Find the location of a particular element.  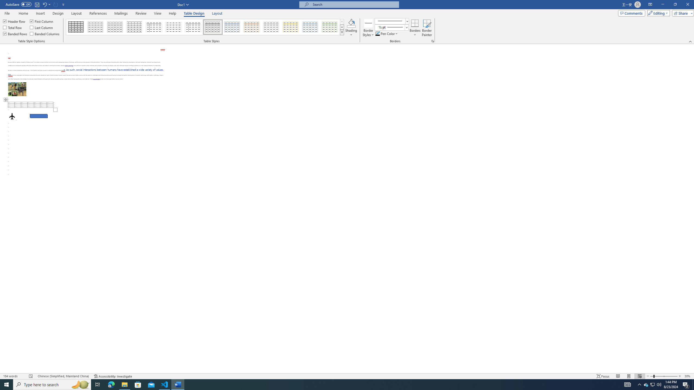

System is located at coordinates (3, 3).